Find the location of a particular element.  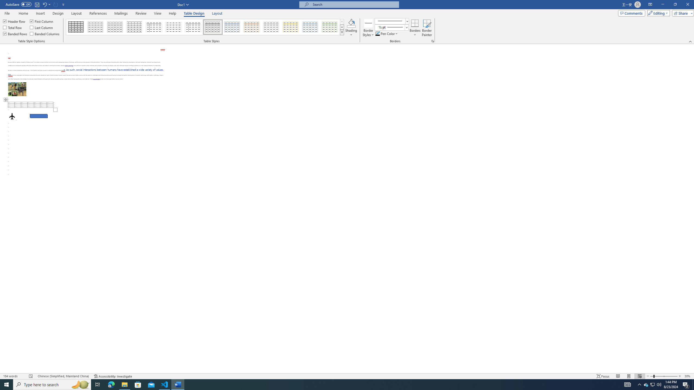

System is located at coordinates (3, 3).